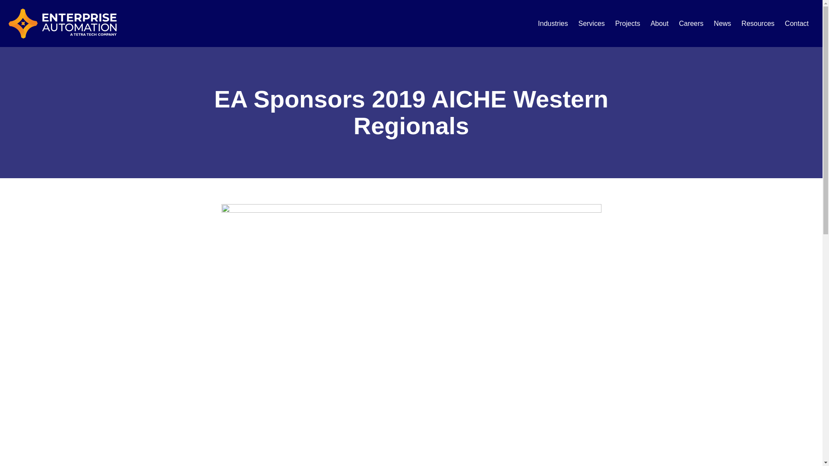 This screenshot has height=466, width=829. Describe the element at coordinates (628, 23) in the screenshot. I see `Projects` at that location.